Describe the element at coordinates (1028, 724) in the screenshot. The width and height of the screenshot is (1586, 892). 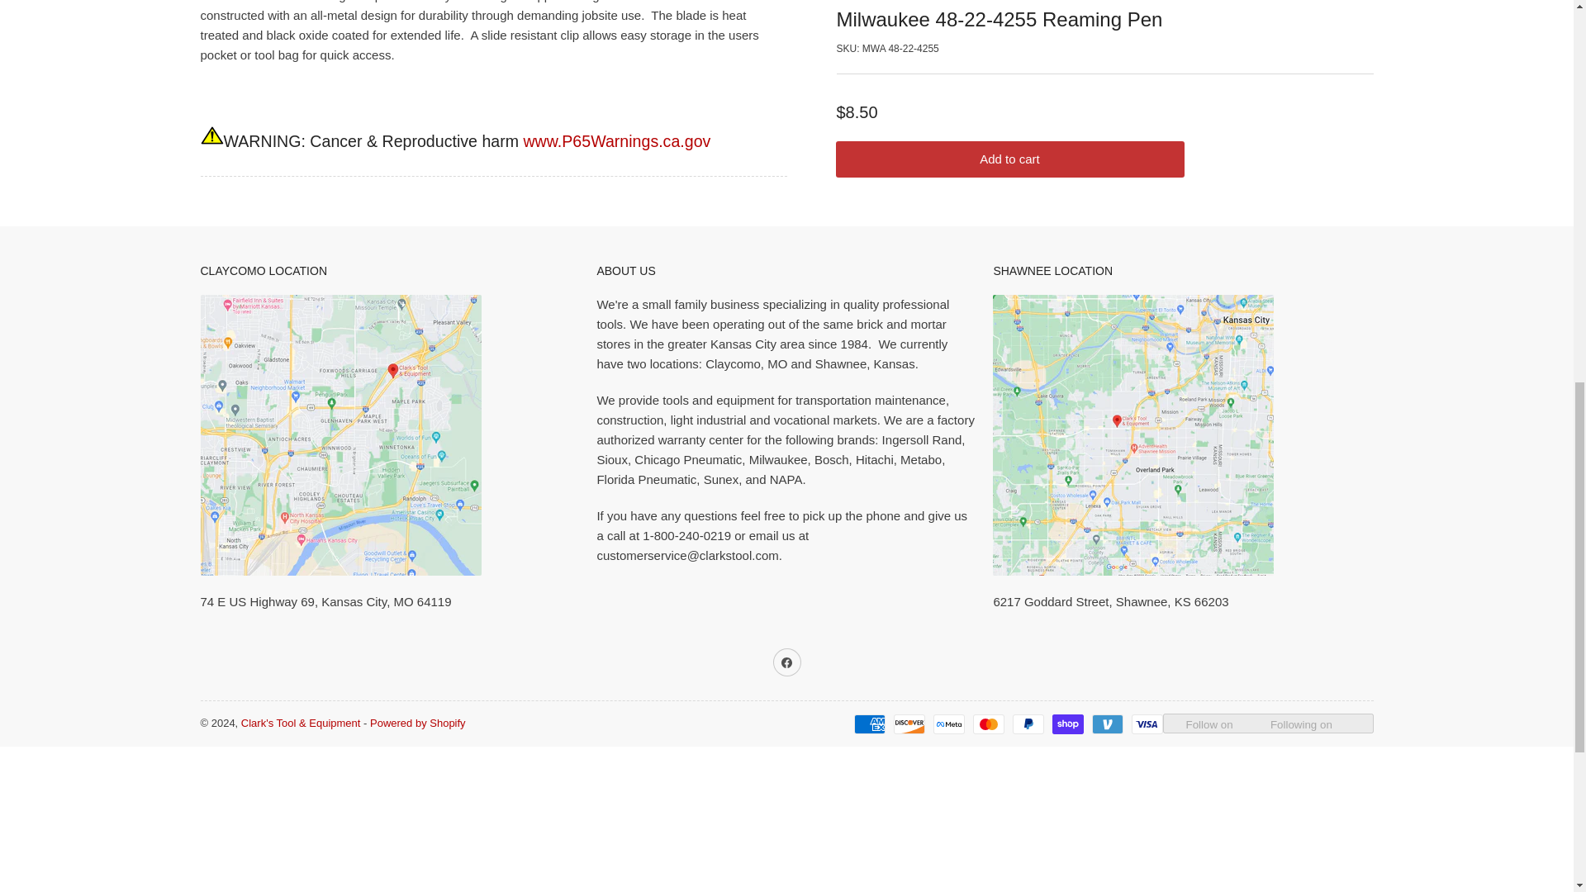
I see `PayPal` at that location.